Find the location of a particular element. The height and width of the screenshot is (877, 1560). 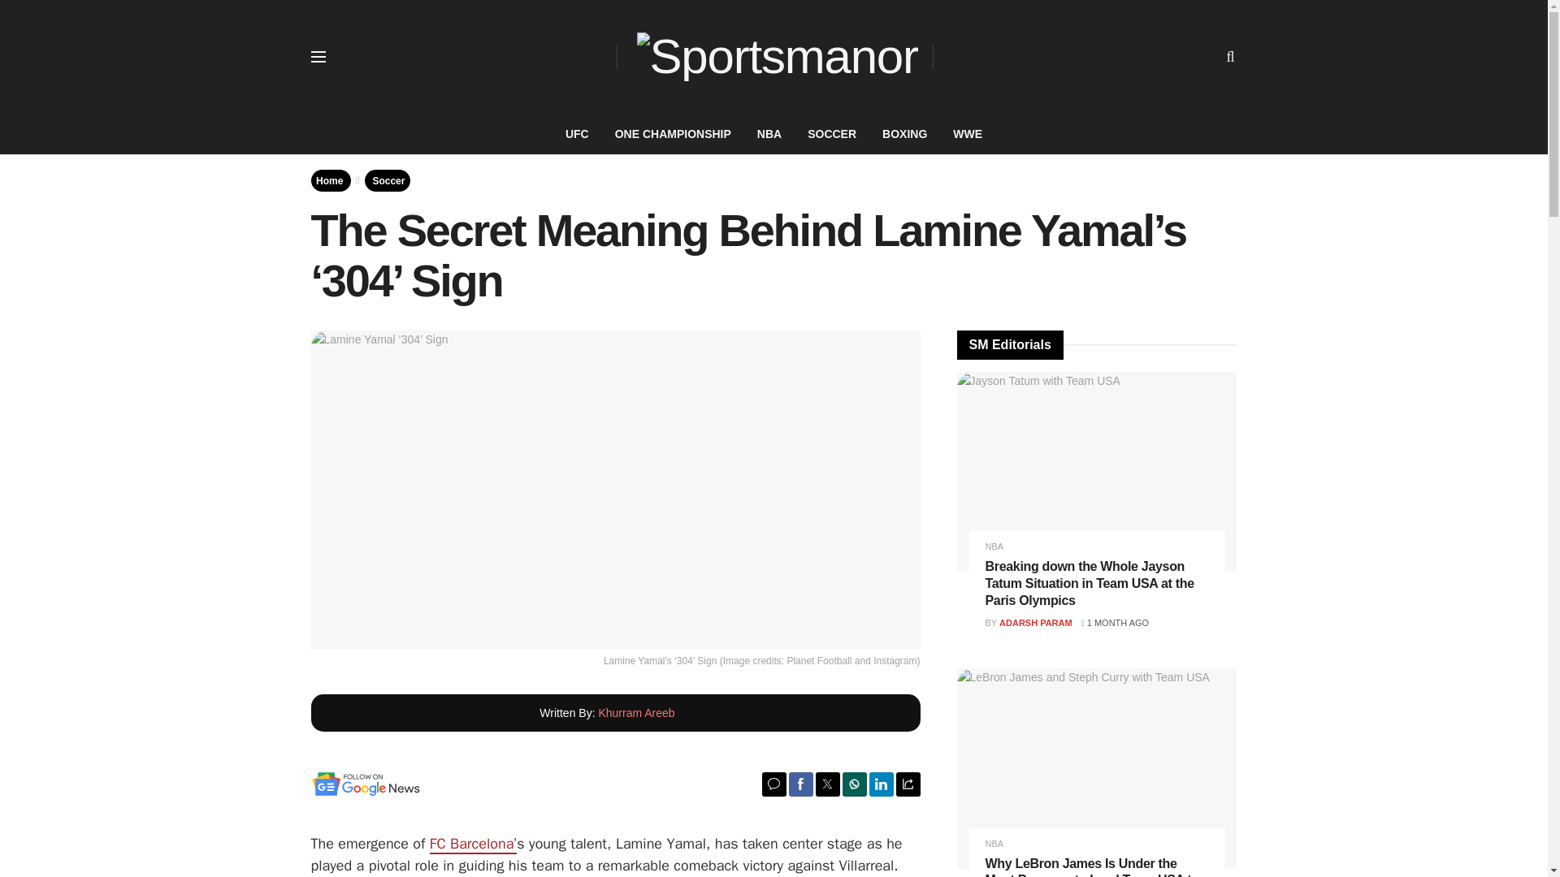

SOCCER is located at coordinates (831, 134).